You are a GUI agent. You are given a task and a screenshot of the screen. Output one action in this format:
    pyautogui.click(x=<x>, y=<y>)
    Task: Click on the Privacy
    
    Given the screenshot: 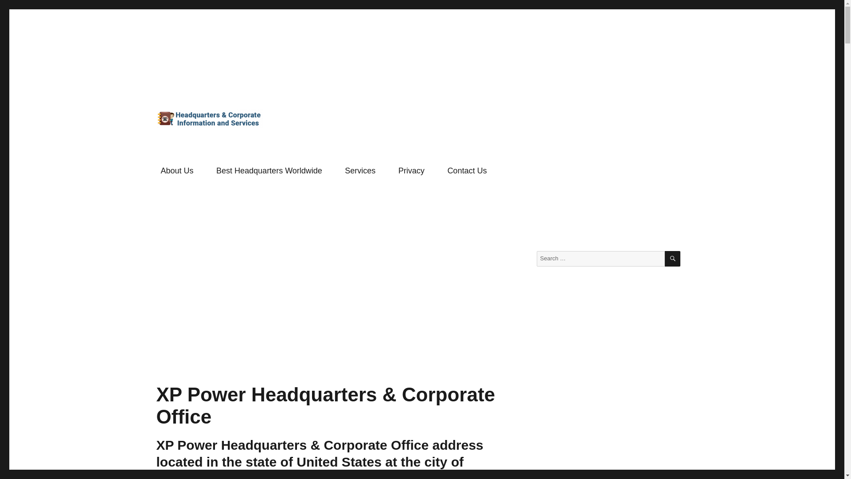 What is the action you would take?
    pyautogui.click(x=411, y=171)
    